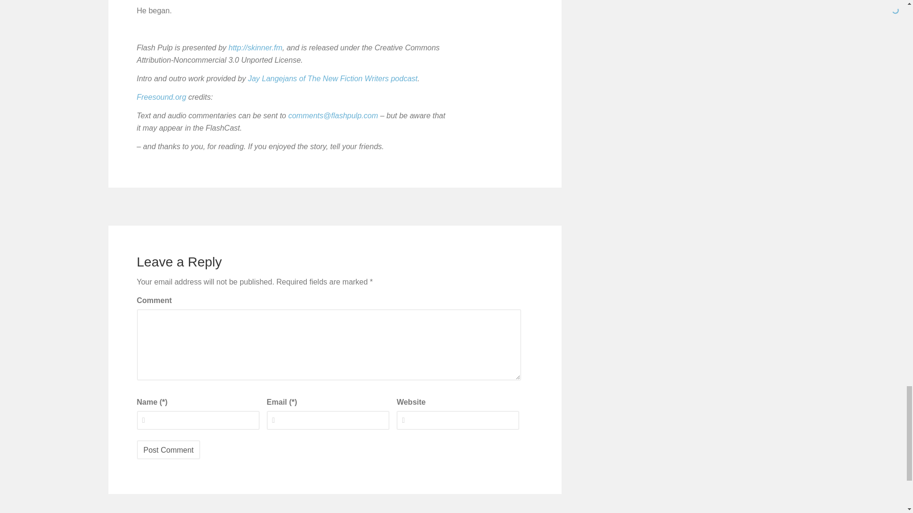 The image size is (913, 513). I want to click on Freesound.org, so click(162, 97).